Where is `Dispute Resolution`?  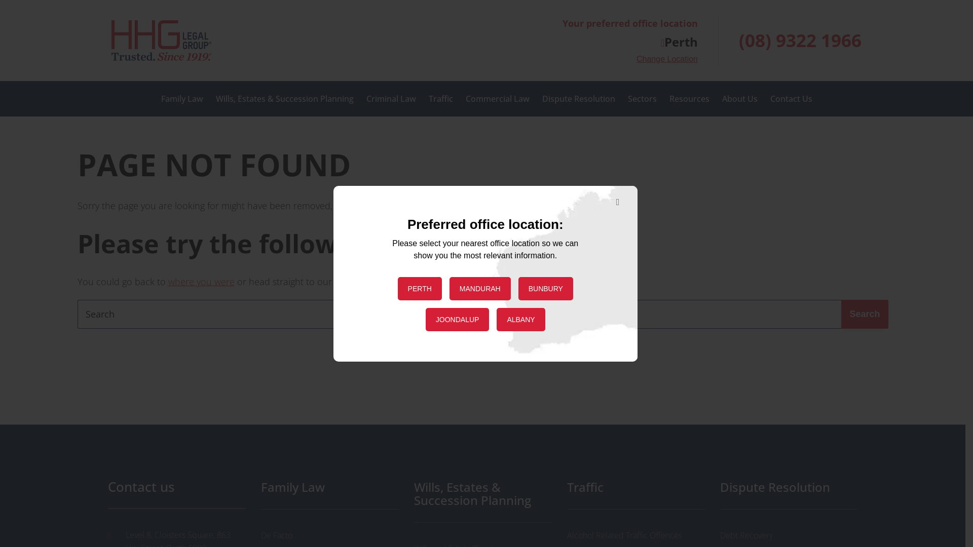 Dispute Resolution is located at coordinates (579, 99).